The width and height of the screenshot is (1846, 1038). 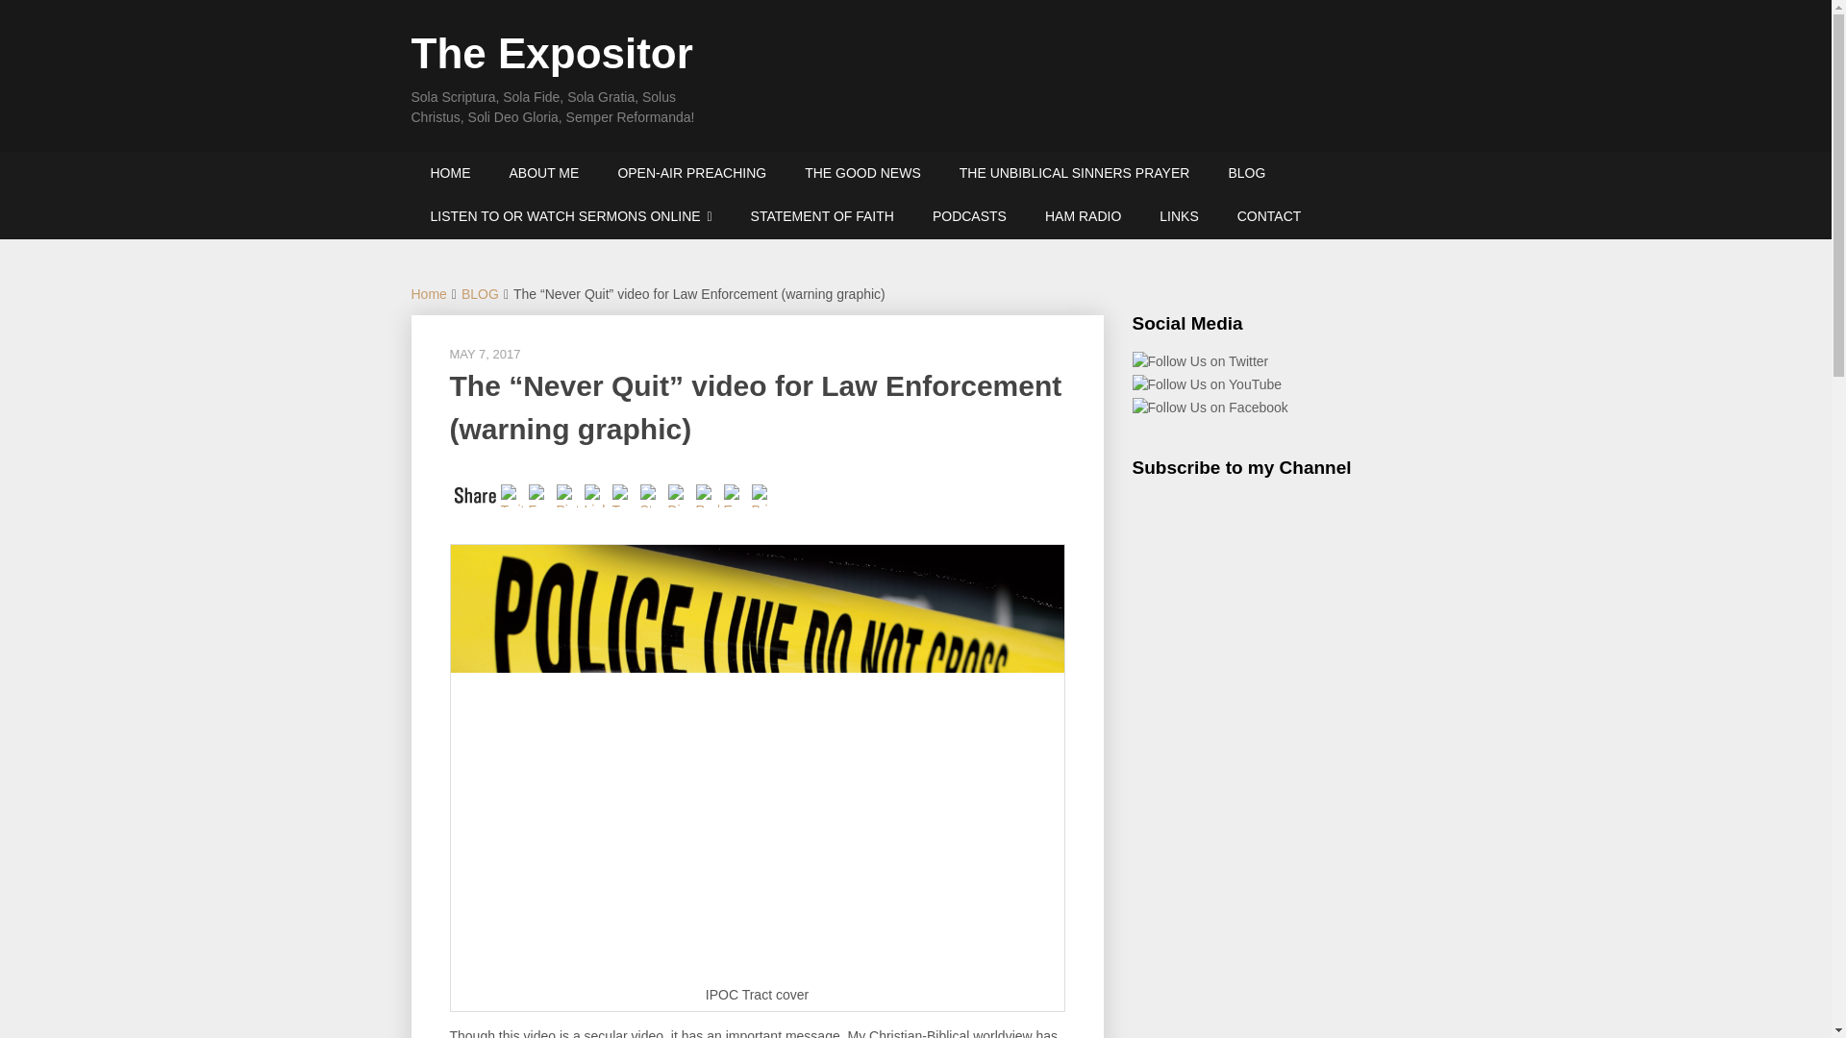 What do you see at coordinates (736, 493) in the screenshot?
I see `Email` at bounding box center [736, 493].